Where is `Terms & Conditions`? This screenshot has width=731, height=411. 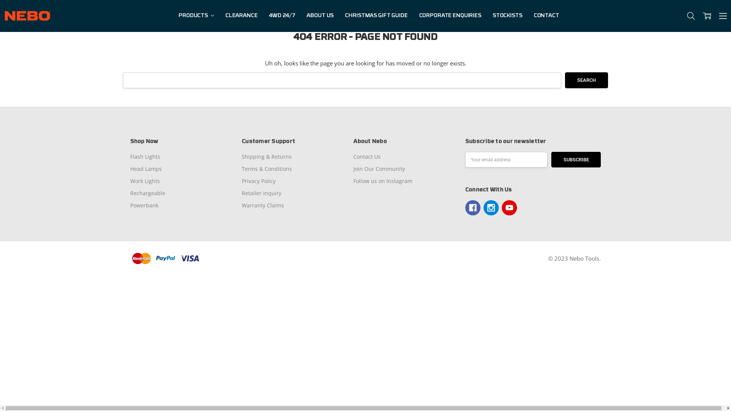 Terms & Conditions is located at coordinates (267, 169).